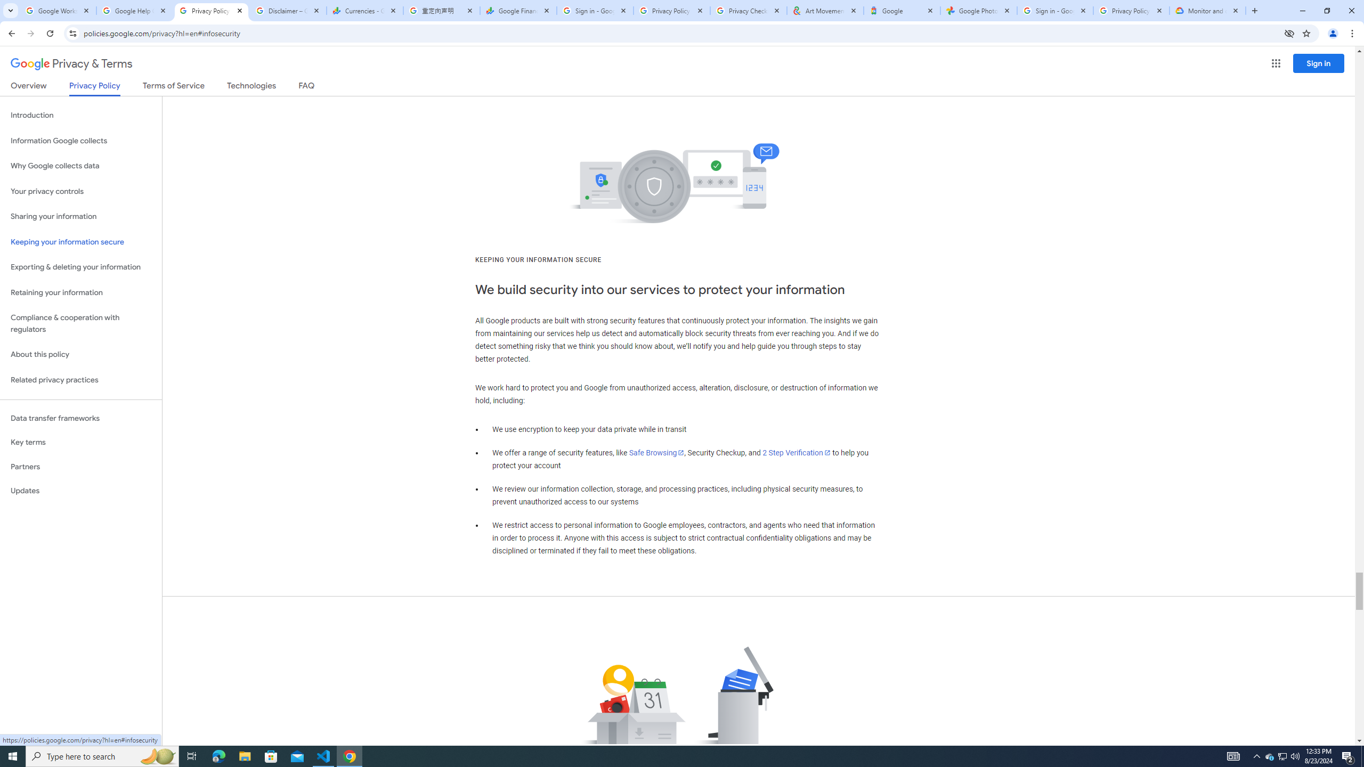 The height and width of the screenshot is (767, 1364). I want to click on Privacy & Terms, so click(71, 64).